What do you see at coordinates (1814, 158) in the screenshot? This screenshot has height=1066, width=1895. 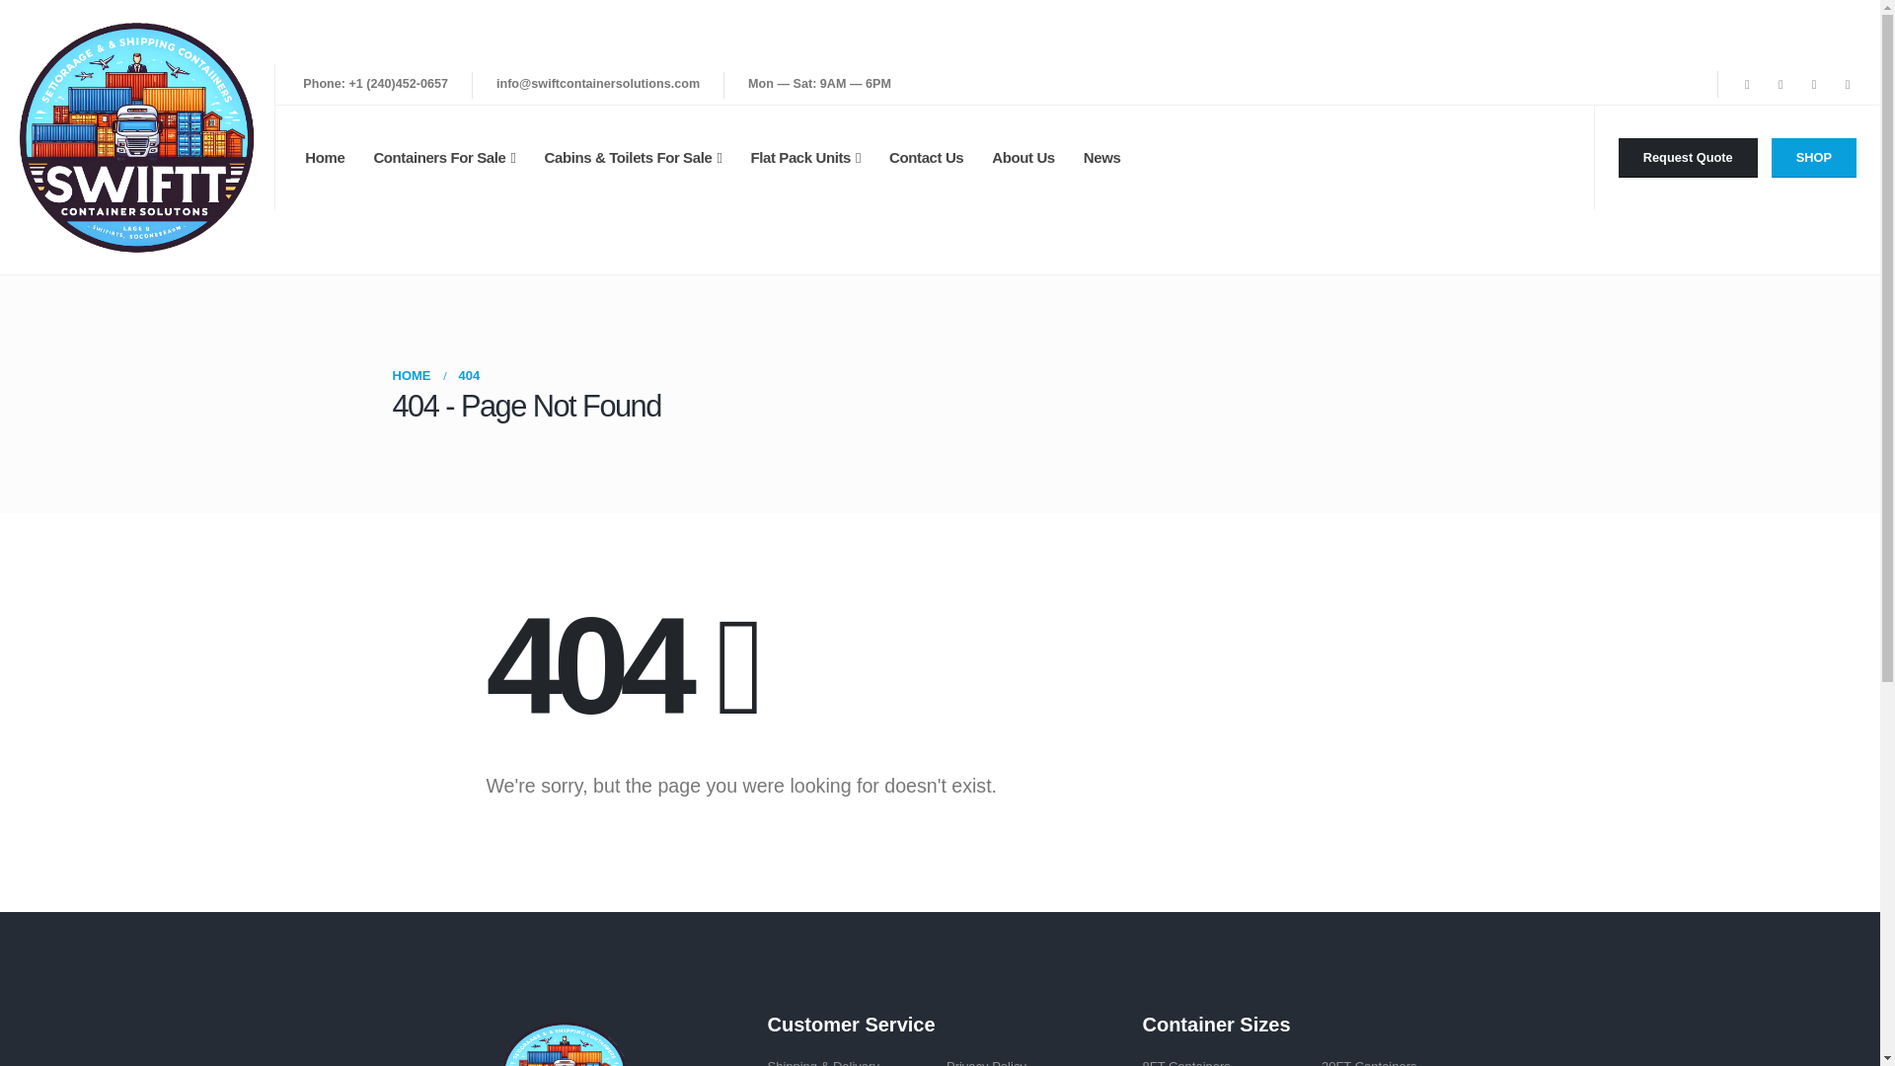 I see `SHOP` at bounding box center [1814, 158].